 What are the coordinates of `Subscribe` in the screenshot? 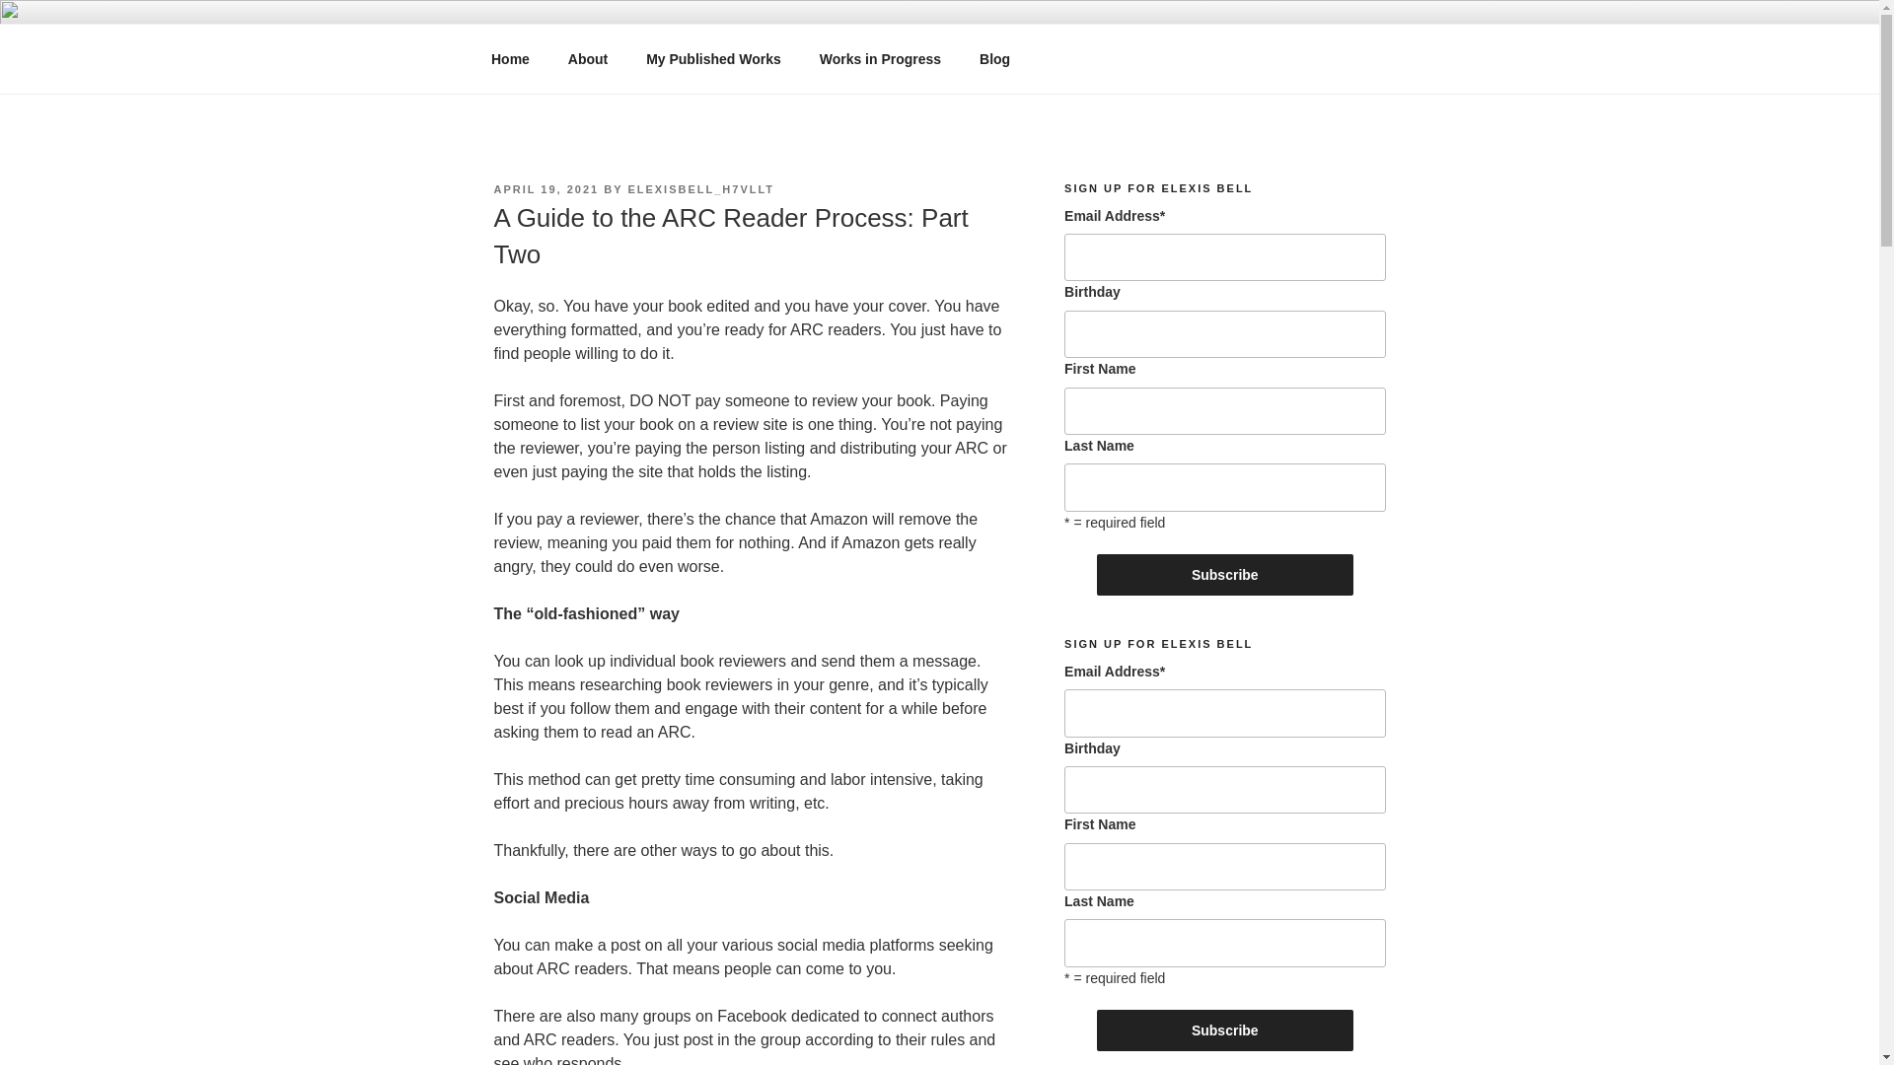 It's located at (1225, 574).